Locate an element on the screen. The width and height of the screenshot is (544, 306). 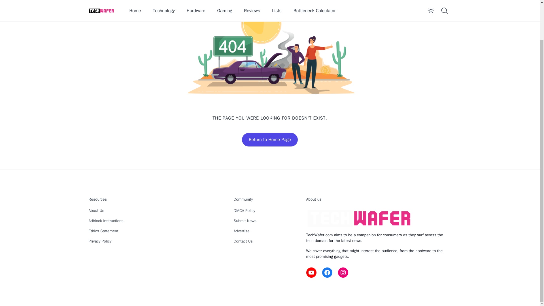
Instagram is located at coordinates (343, 272).